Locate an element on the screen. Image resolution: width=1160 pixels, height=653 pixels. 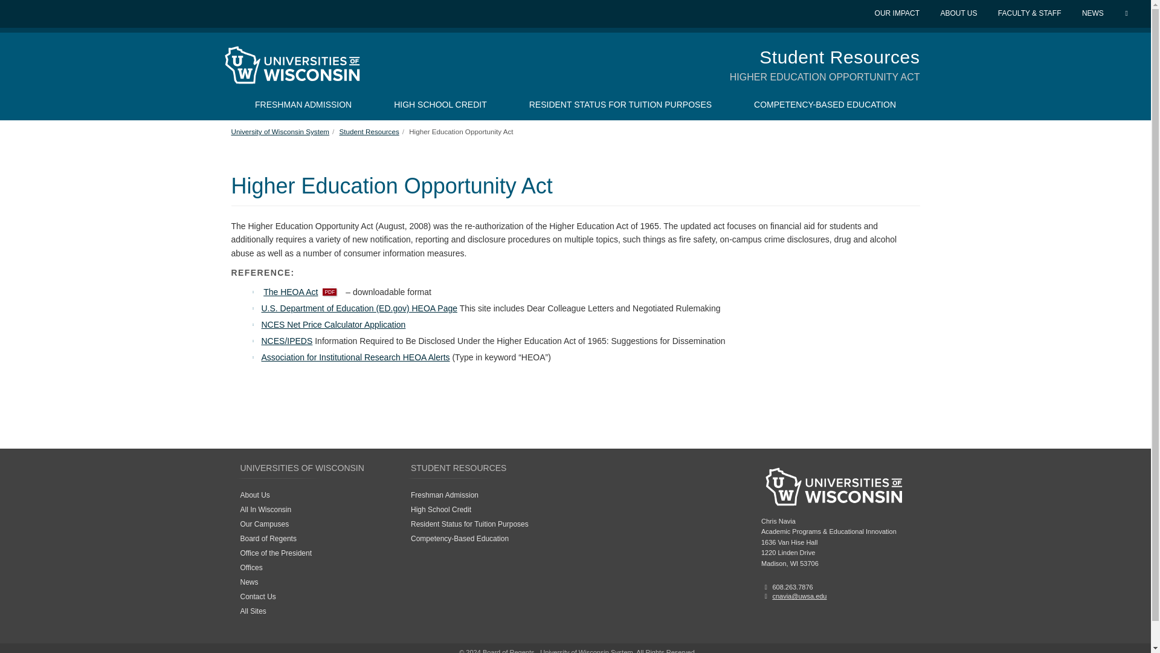
Office of the President is located at coordinates (275, 553).